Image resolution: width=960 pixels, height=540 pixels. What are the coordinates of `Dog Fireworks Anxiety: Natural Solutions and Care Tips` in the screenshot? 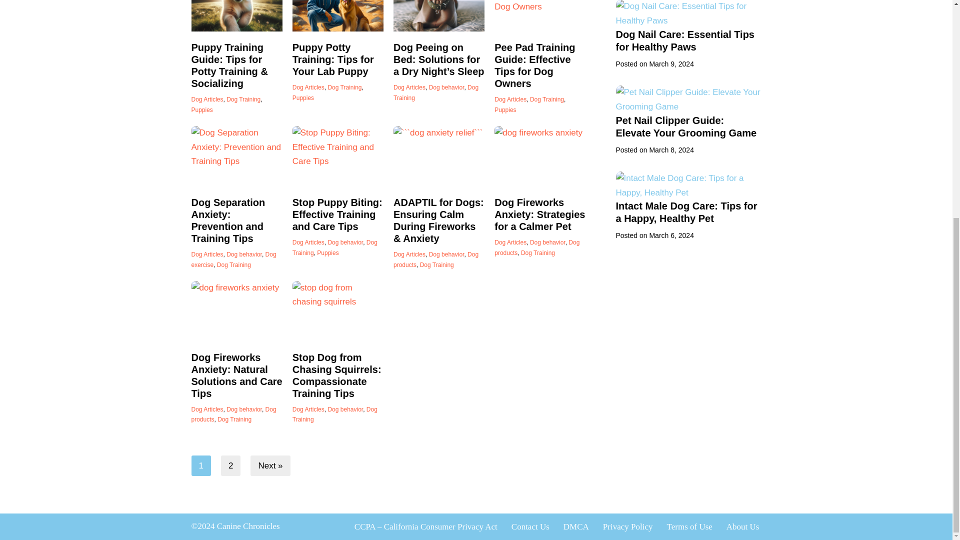 It's located at (236, 311).